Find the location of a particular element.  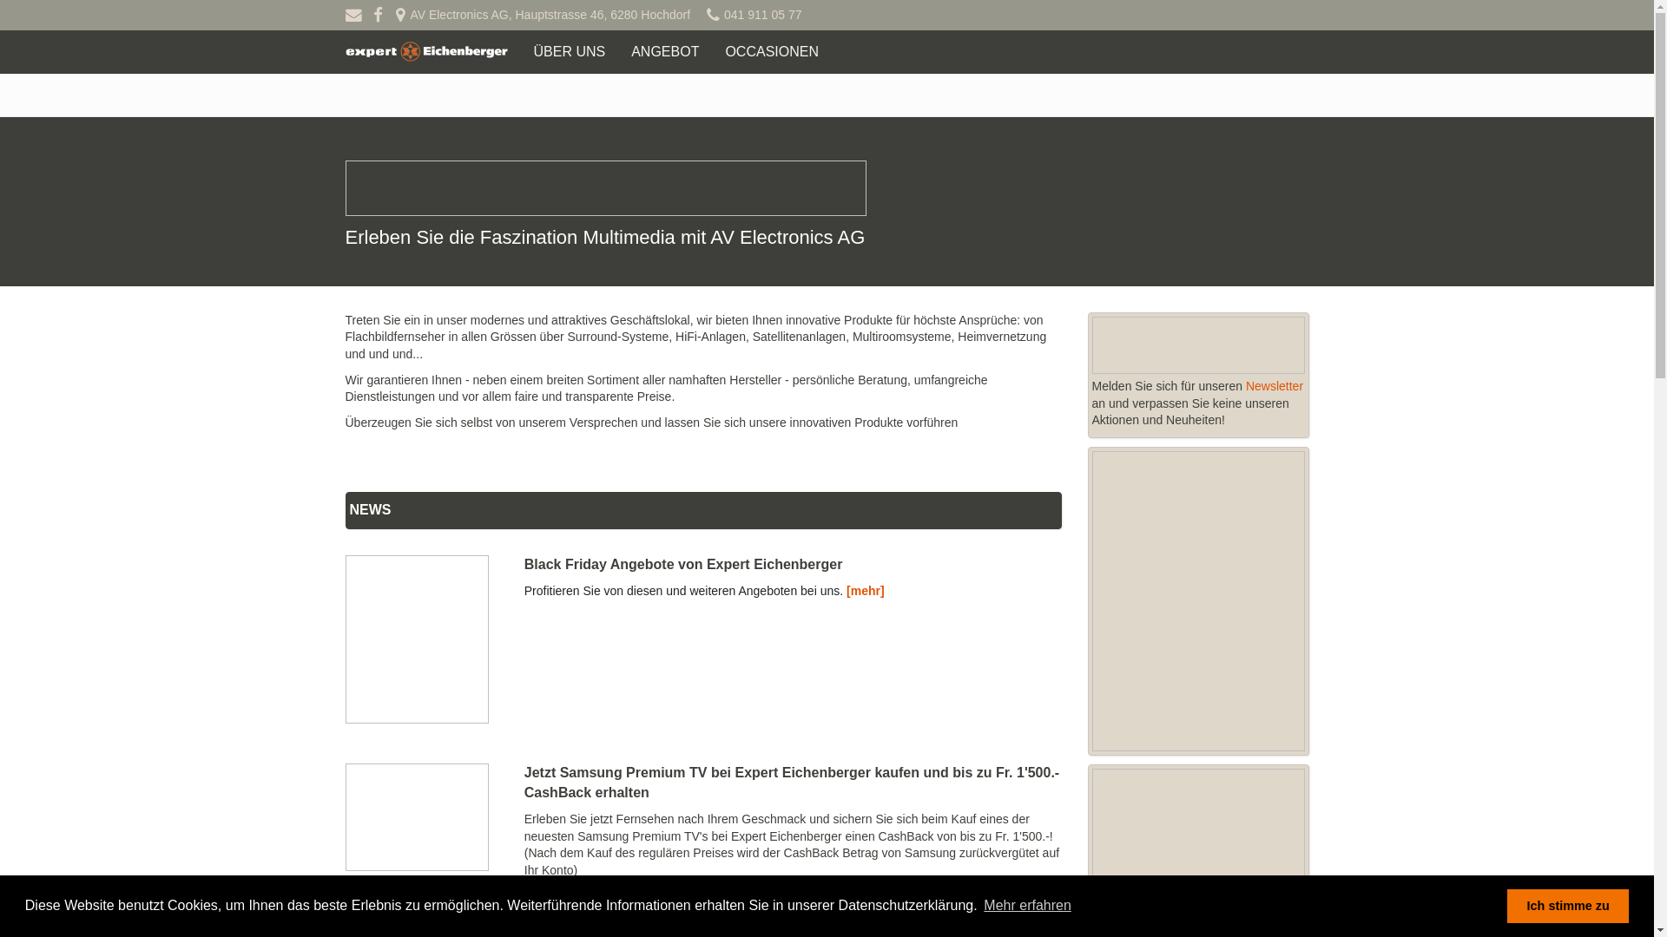

Ich stimme zu is located at coordinates (1568, 906).